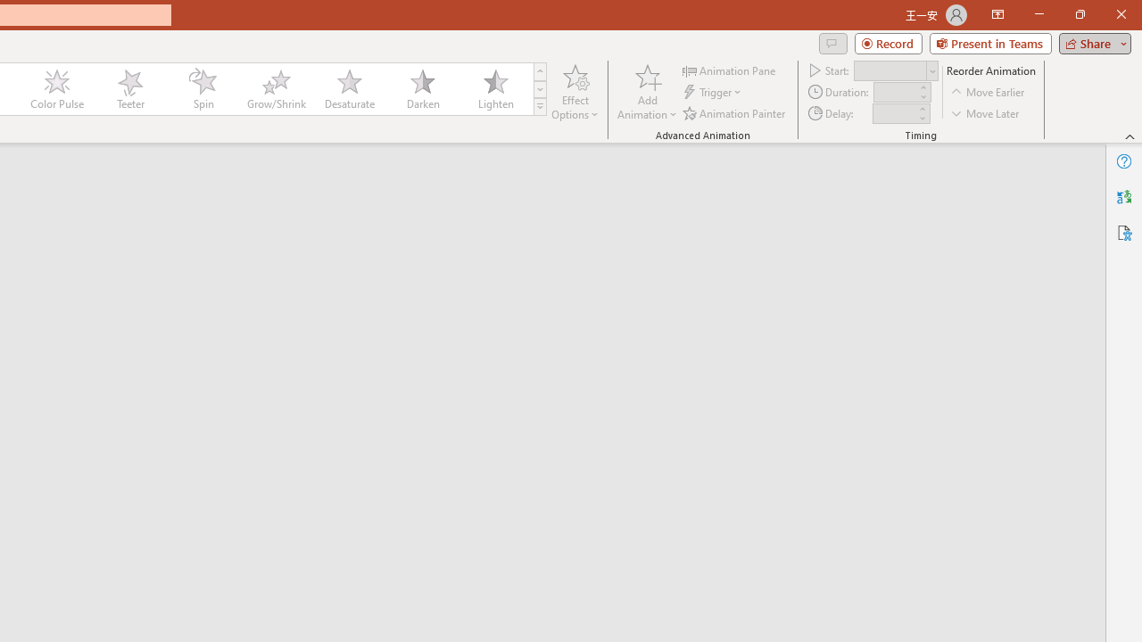 Image resolution: width=1142 pixels, height=642 pixels. What do you see at coordinates (540, 71) in the screenshot?
I see `Row up` at bounding box center [540, 71].